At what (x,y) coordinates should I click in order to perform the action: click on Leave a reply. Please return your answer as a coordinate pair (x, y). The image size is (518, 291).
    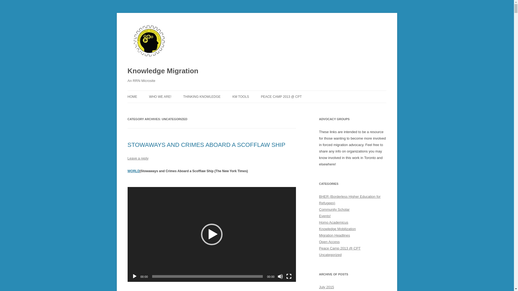
    Looking at the image, I should click on (138, 158).